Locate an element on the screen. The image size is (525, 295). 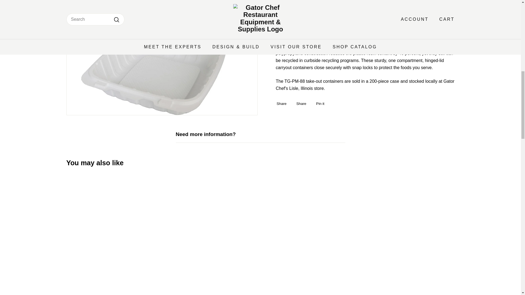
Share on Facebook is located at coordinates (283, 104).